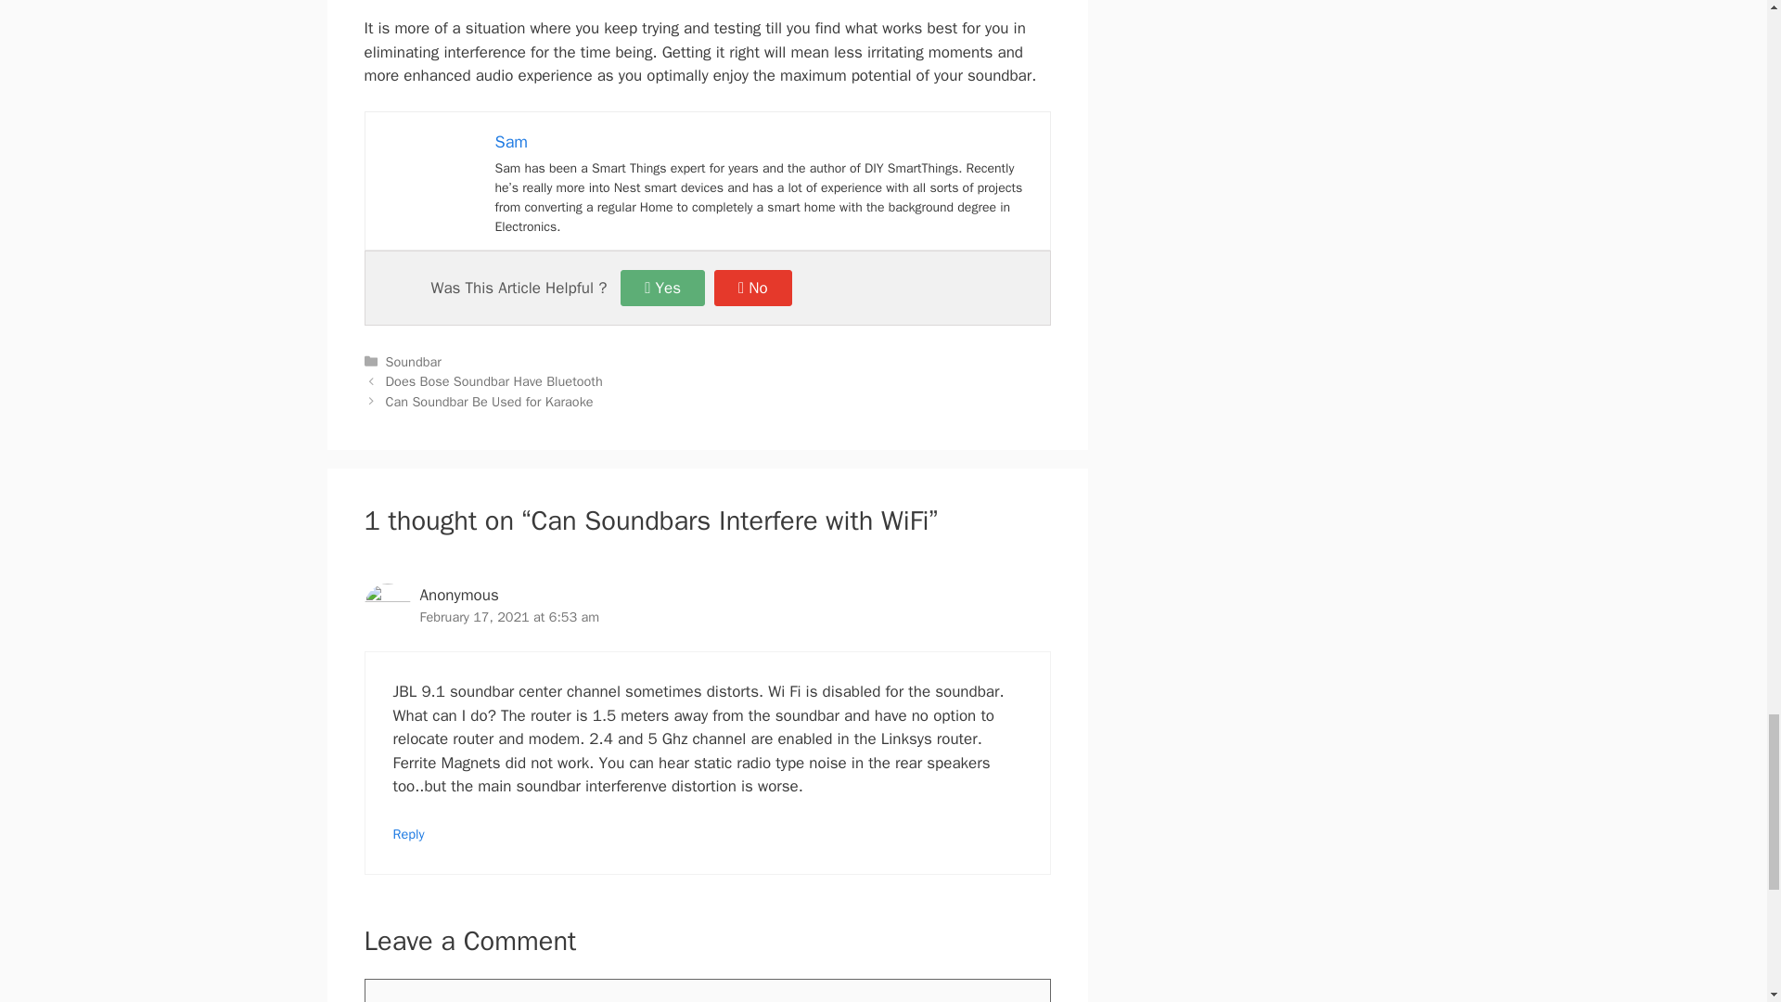  What do you see at coordinates (512, 141) in the screenshot?
I see `Sam` at bounding box center [512, 141].